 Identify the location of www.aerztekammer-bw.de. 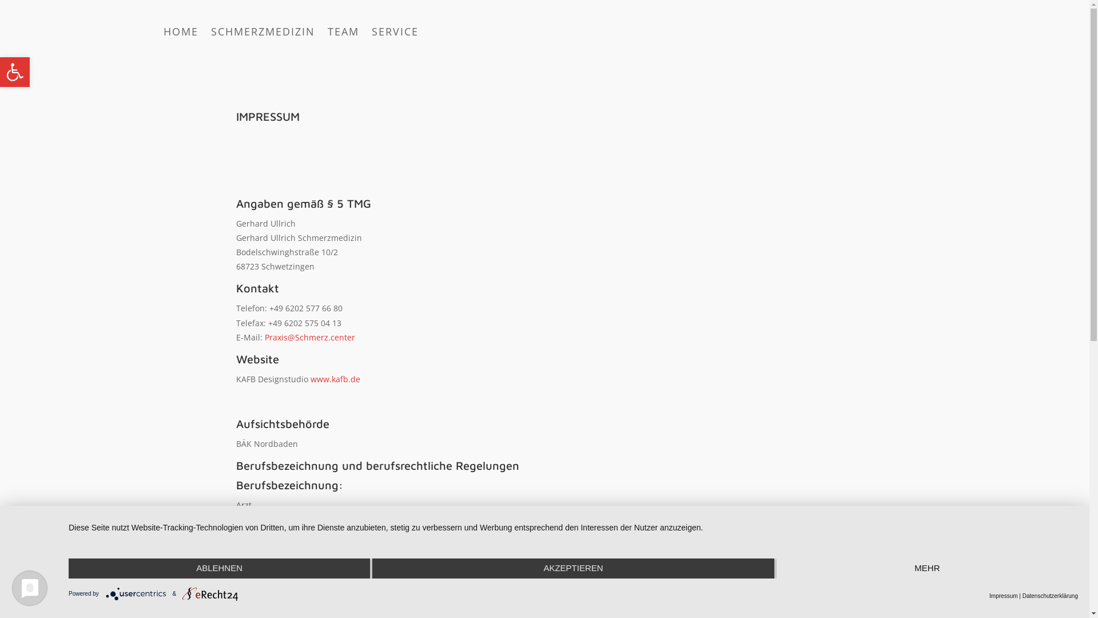
(287, 562).